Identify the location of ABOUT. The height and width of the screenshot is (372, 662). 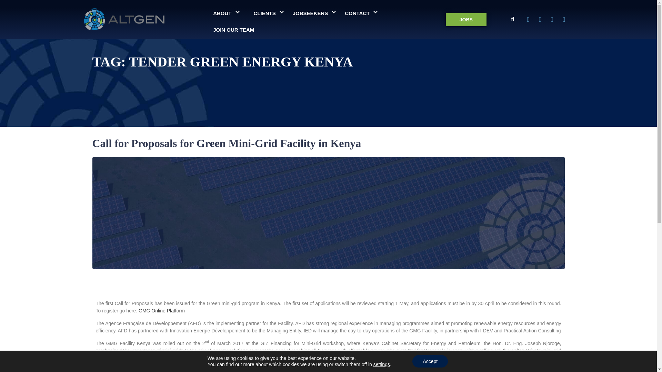
(226, 13).